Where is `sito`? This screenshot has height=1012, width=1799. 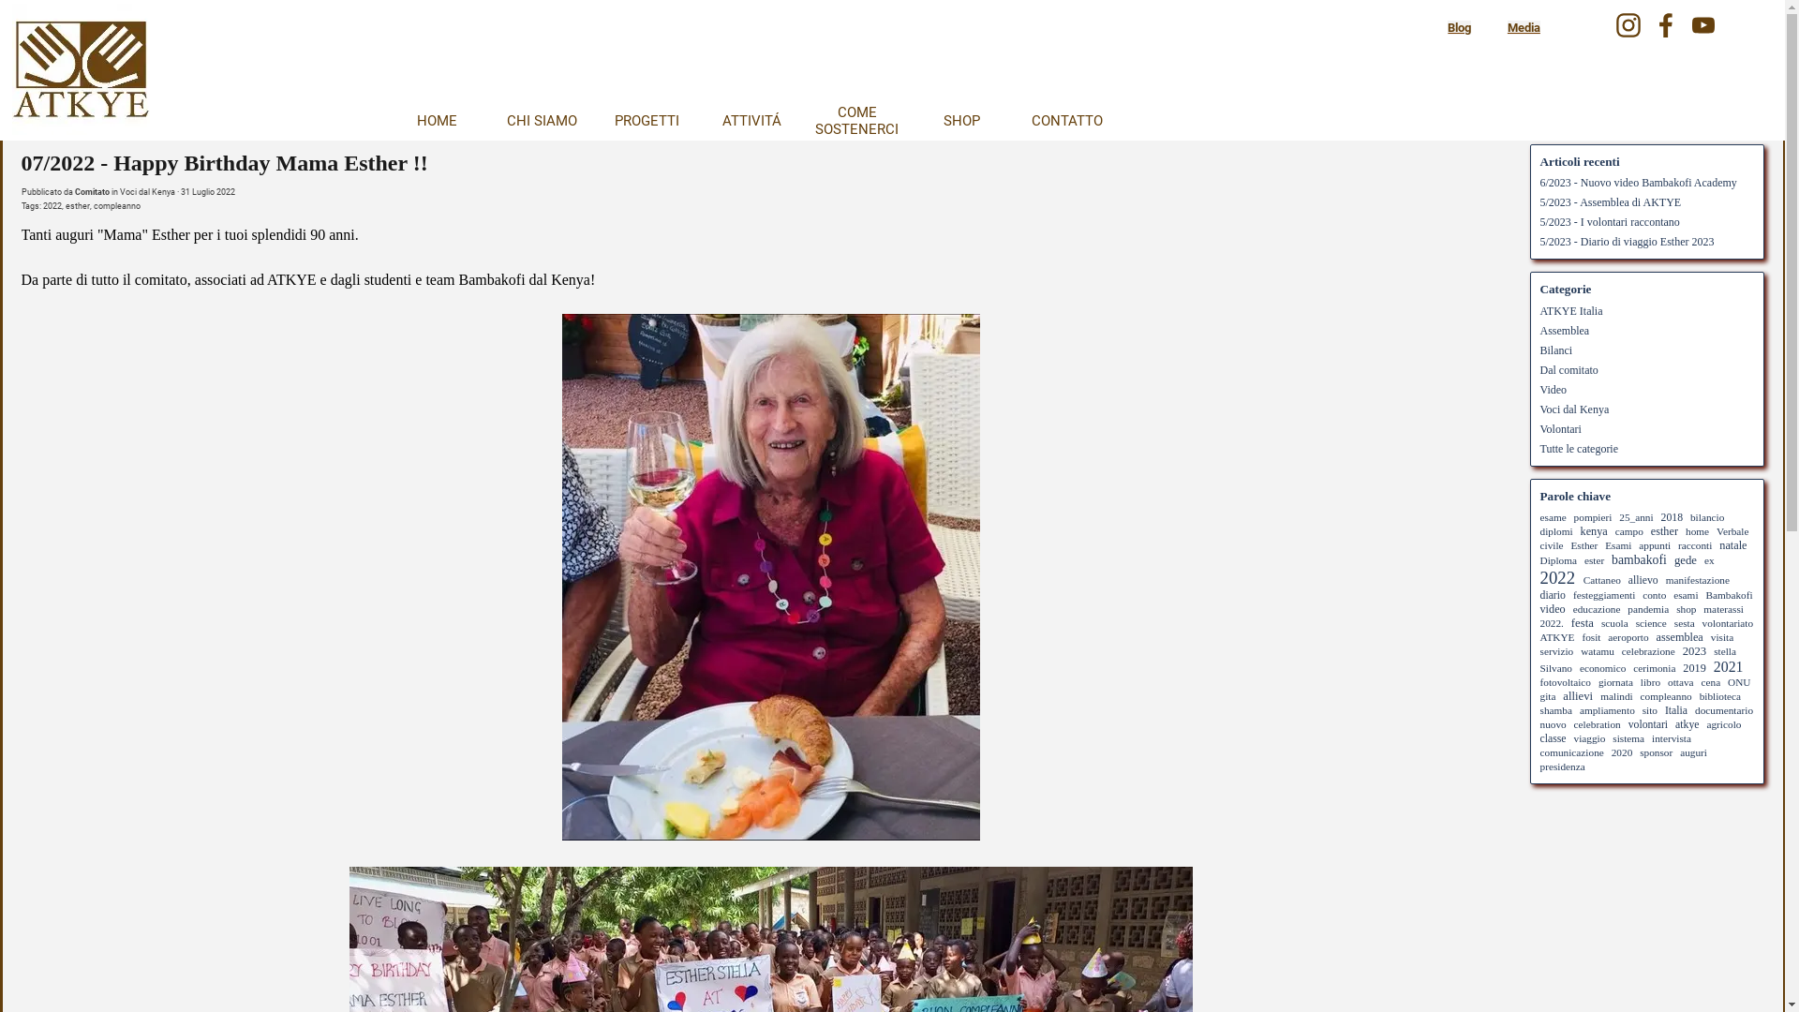 sito is located at coordinates (1650, 710).